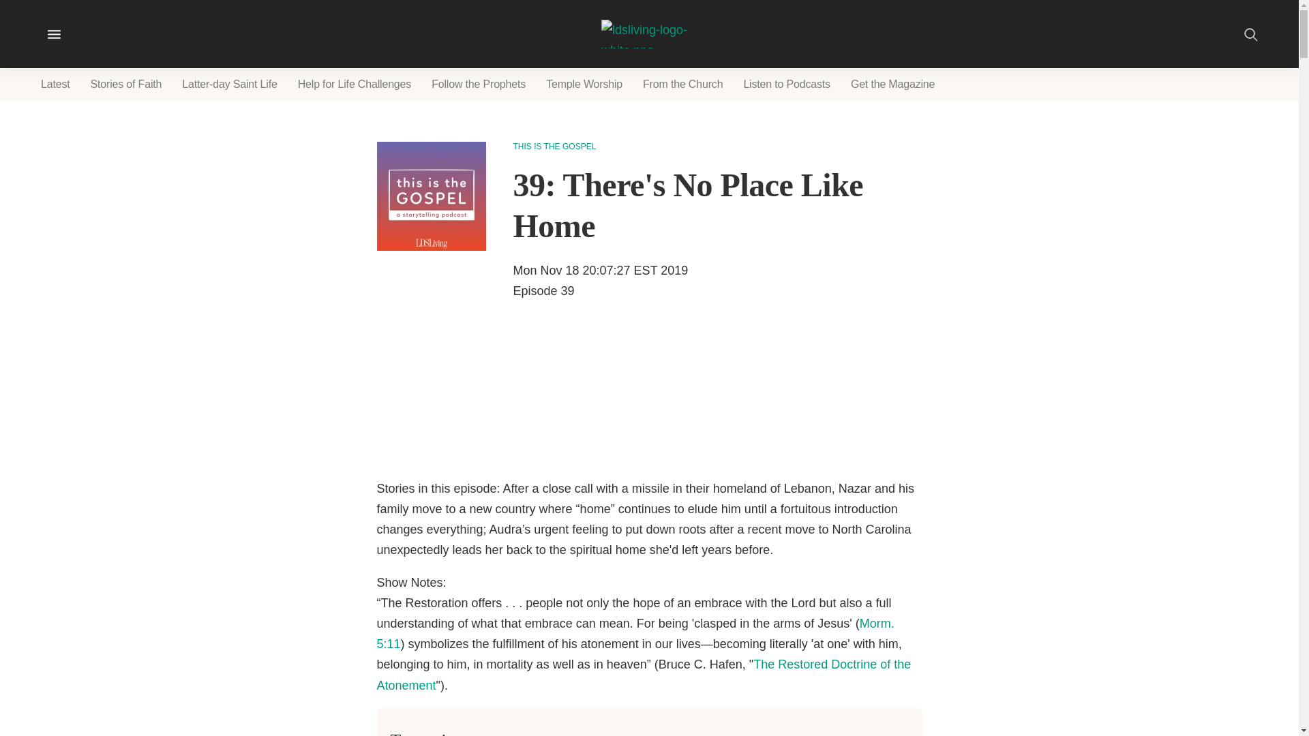  Describe the element at coordinates (892, 85) in the screenshot. I see `Get the Magazine` at that location.